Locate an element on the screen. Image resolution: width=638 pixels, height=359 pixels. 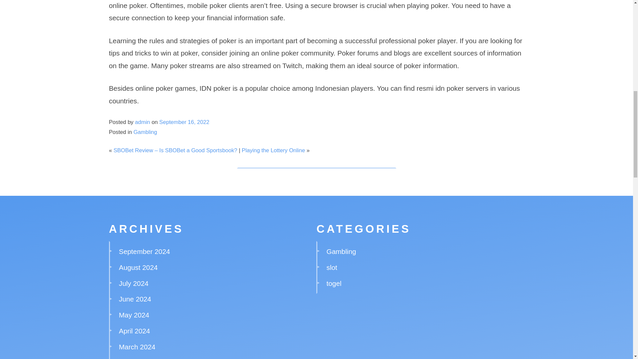
September 2024 is located at coordinates (144, 251).